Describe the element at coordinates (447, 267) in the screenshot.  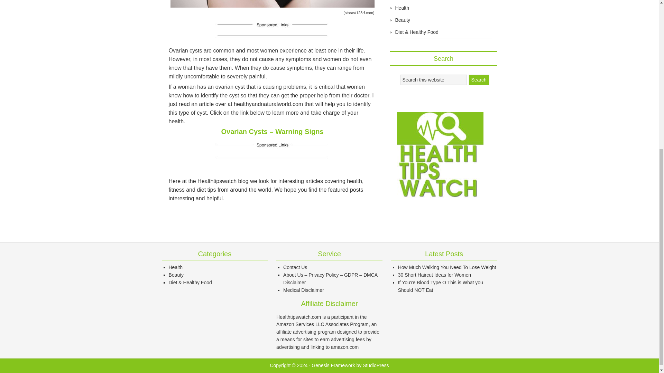
I see `How Much Walking You Need To Lose Weight` at that location.